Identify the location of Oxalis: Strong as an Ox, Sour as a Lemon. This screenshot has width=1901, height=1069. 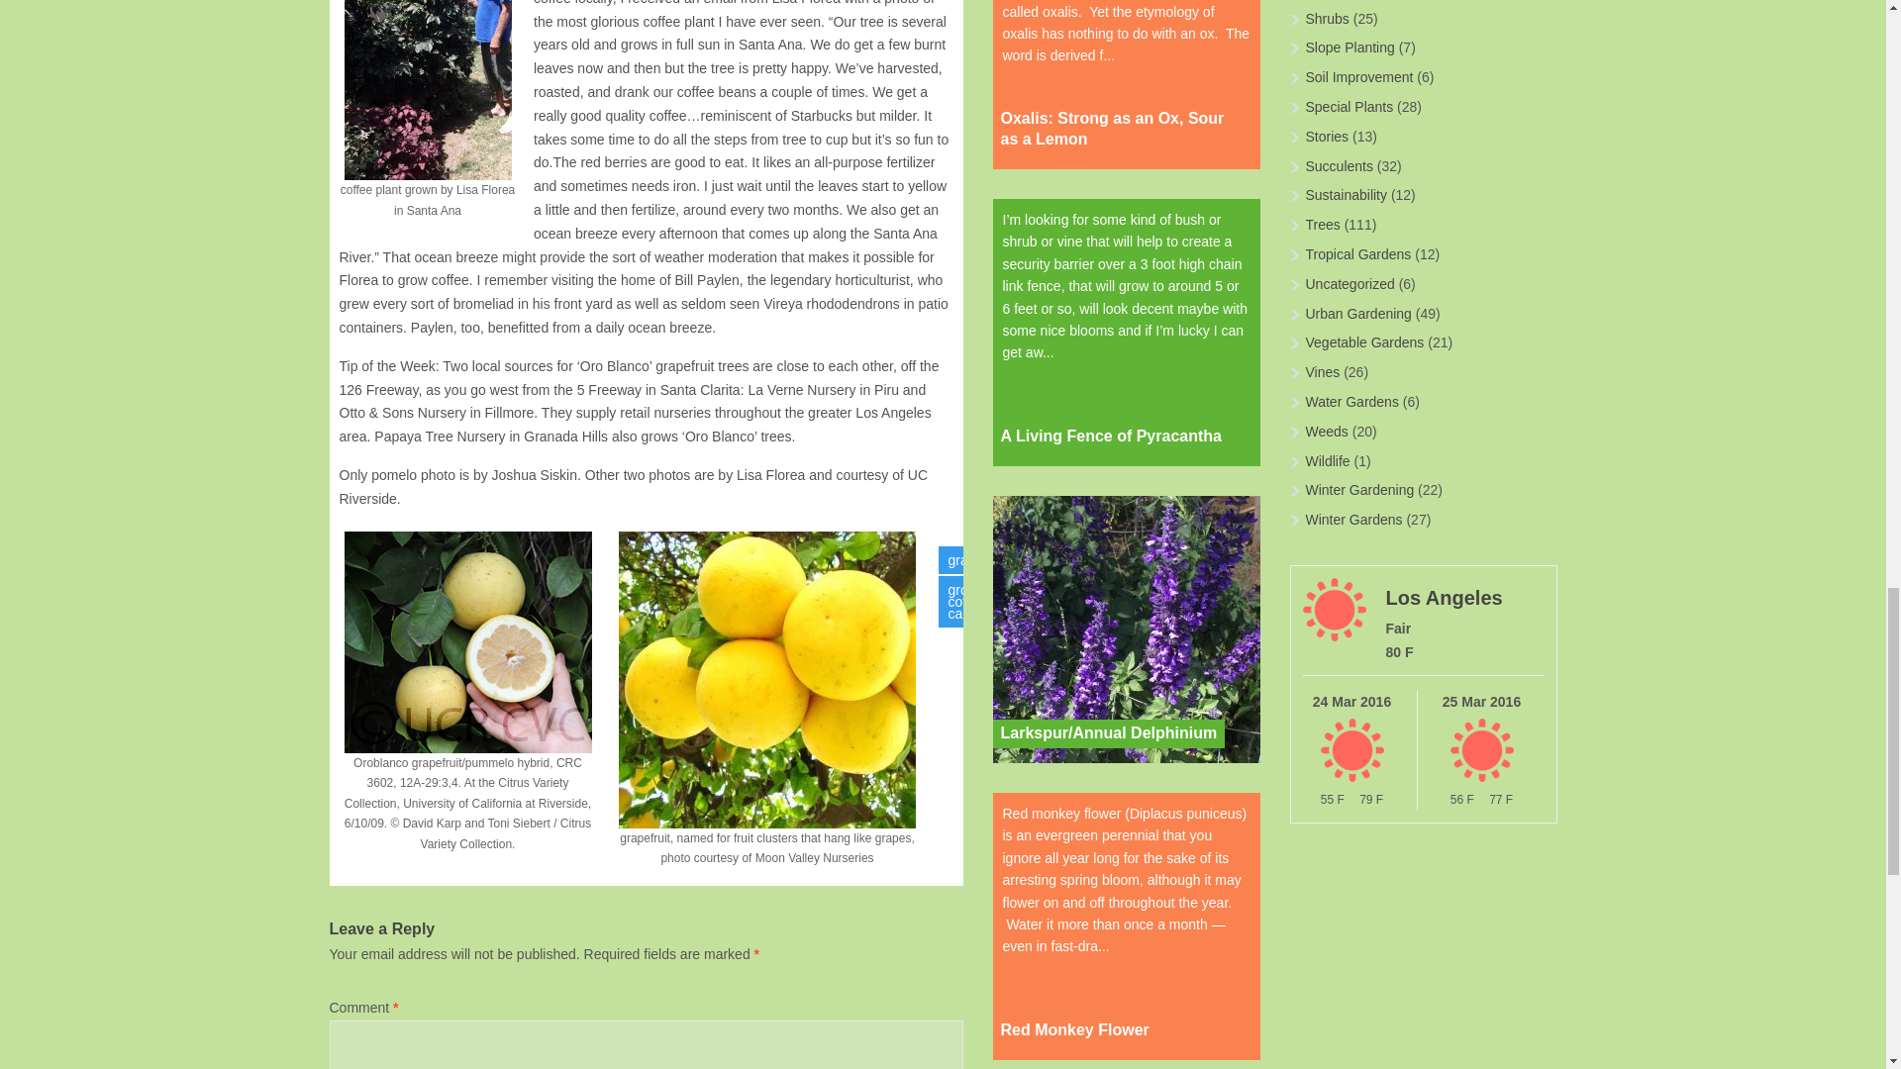
(1120, 130).